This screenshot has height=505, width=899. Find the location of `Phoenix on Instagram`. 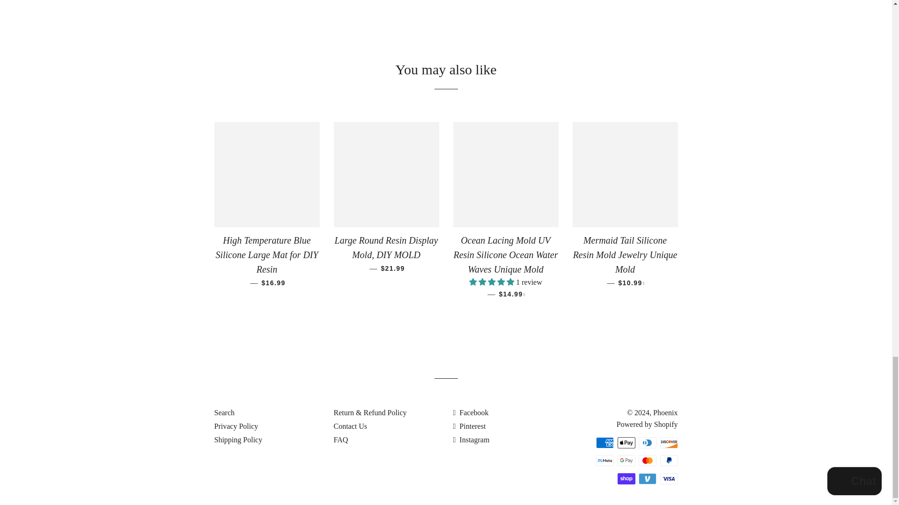

Phoenix on Instagram is located at coordinates (471, 440).